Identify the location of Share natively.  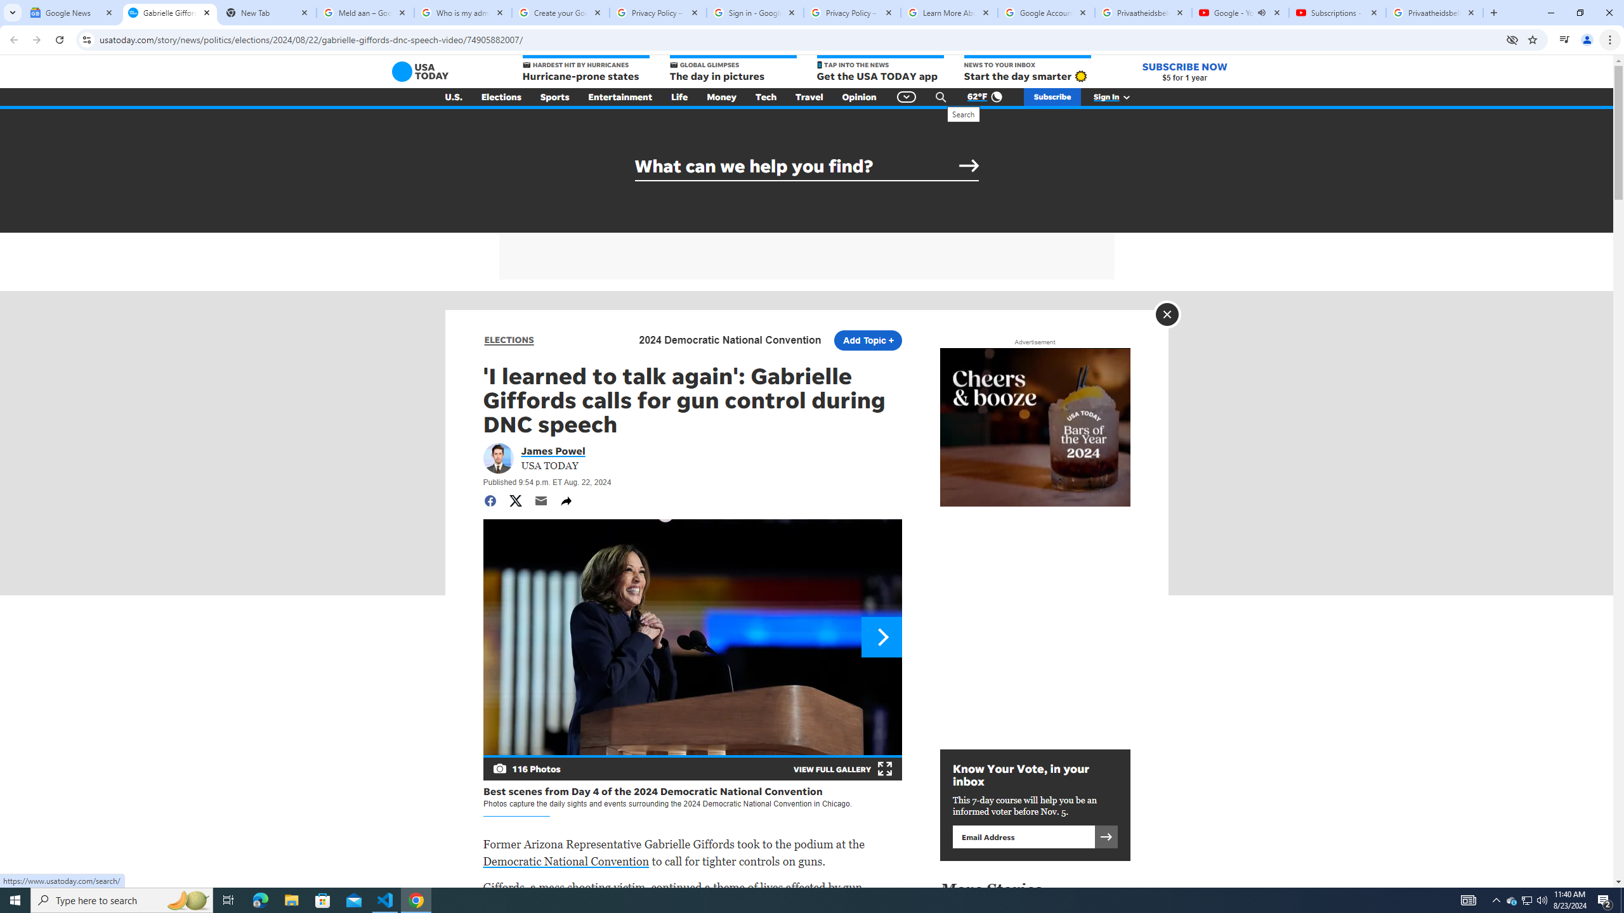
(566, 501).